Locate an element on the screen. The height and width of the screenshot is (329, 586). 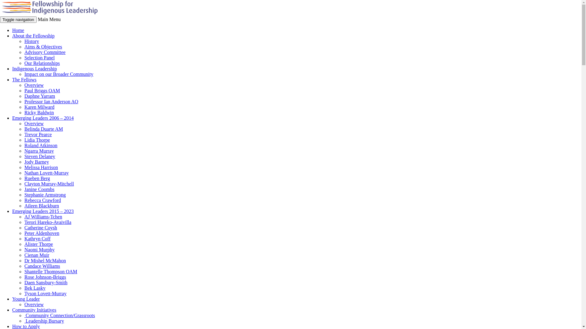
Rebecca Crawford is located at coordinates (43, 200).